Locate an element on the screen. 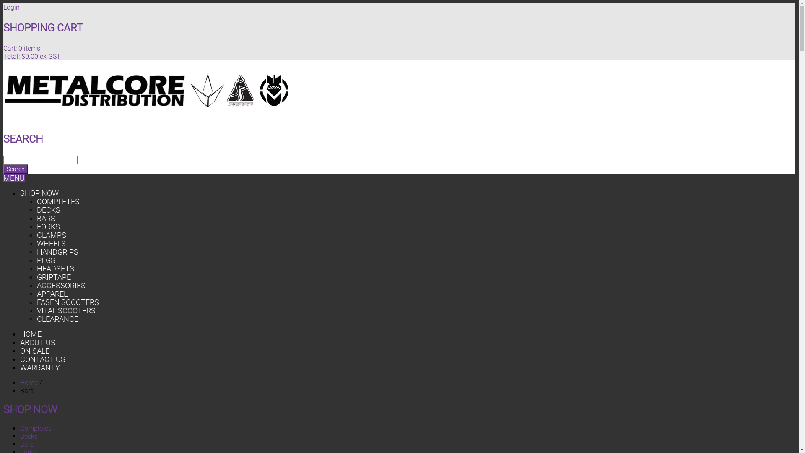 The image size is (805, 453). Bars is located at coordinates (27, 445).